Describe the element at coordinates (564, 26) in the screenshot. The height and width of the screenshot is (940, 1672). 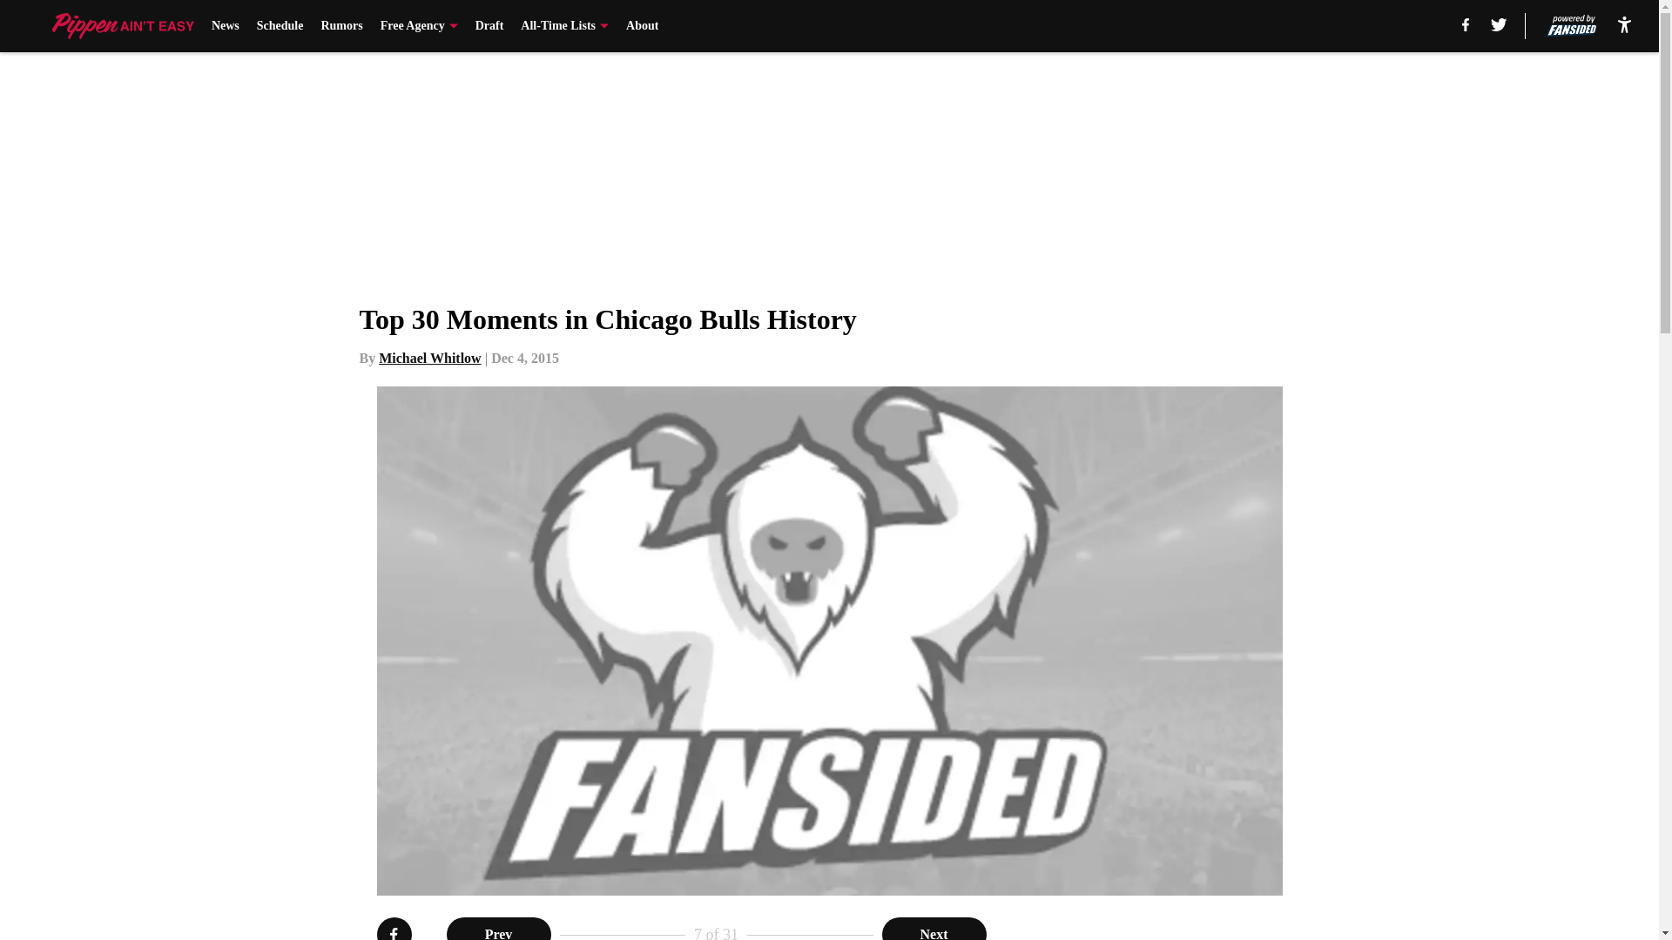
I see `All-Time Lists` at that location.